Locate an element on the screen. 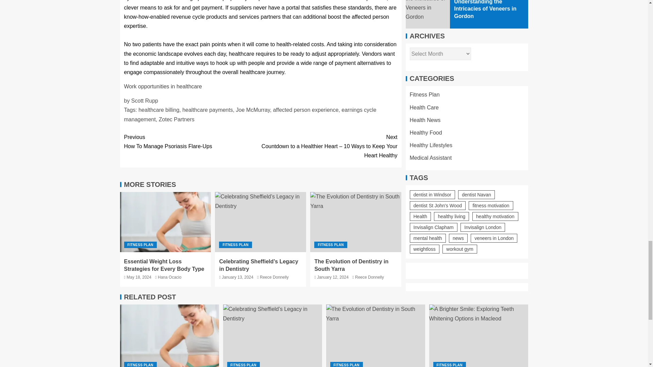 The width and height of the screenshot is (653, 367). Work opportunities in healthcare is located at coordinates (163, 86).